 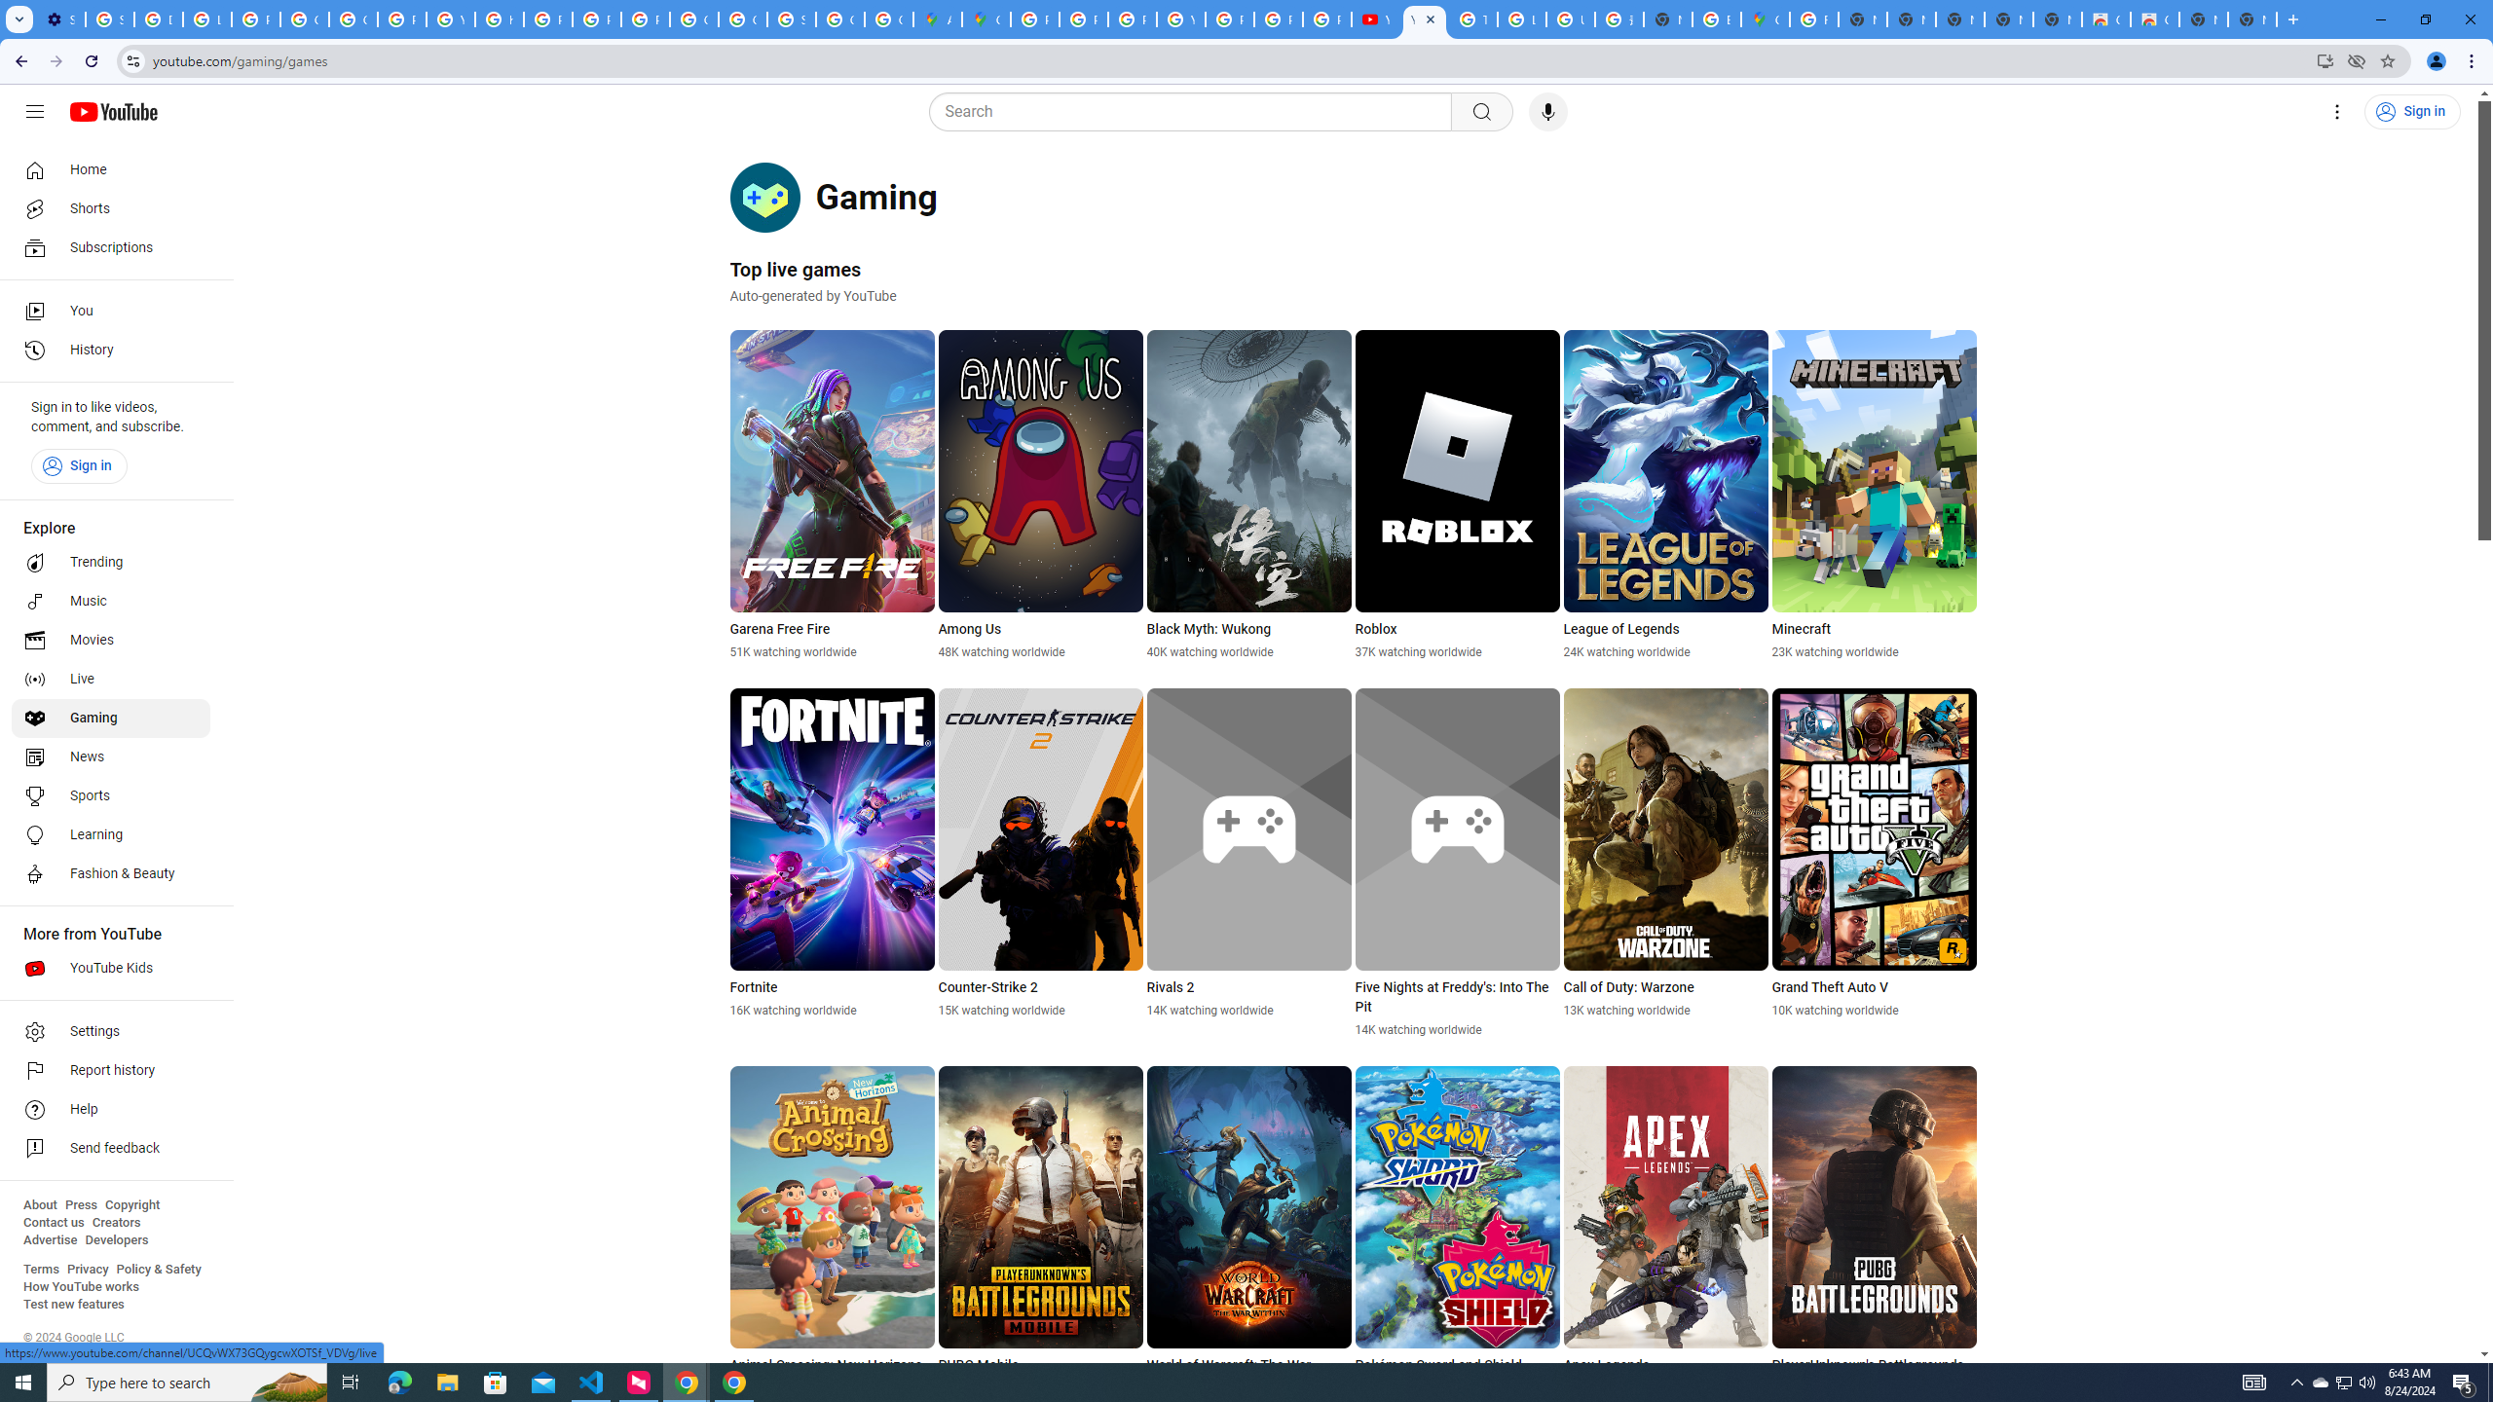 I want to click on Animal Crossing: New Horizons 8.7K watching worldwide, so click(x=833, y=1231).